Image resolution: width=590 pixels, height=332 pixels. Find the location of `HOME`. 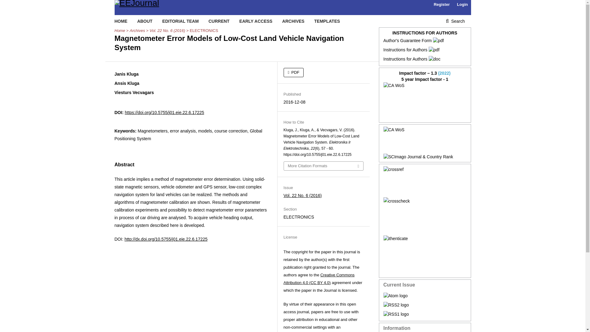

HOME is located at coordinates (121, 21).